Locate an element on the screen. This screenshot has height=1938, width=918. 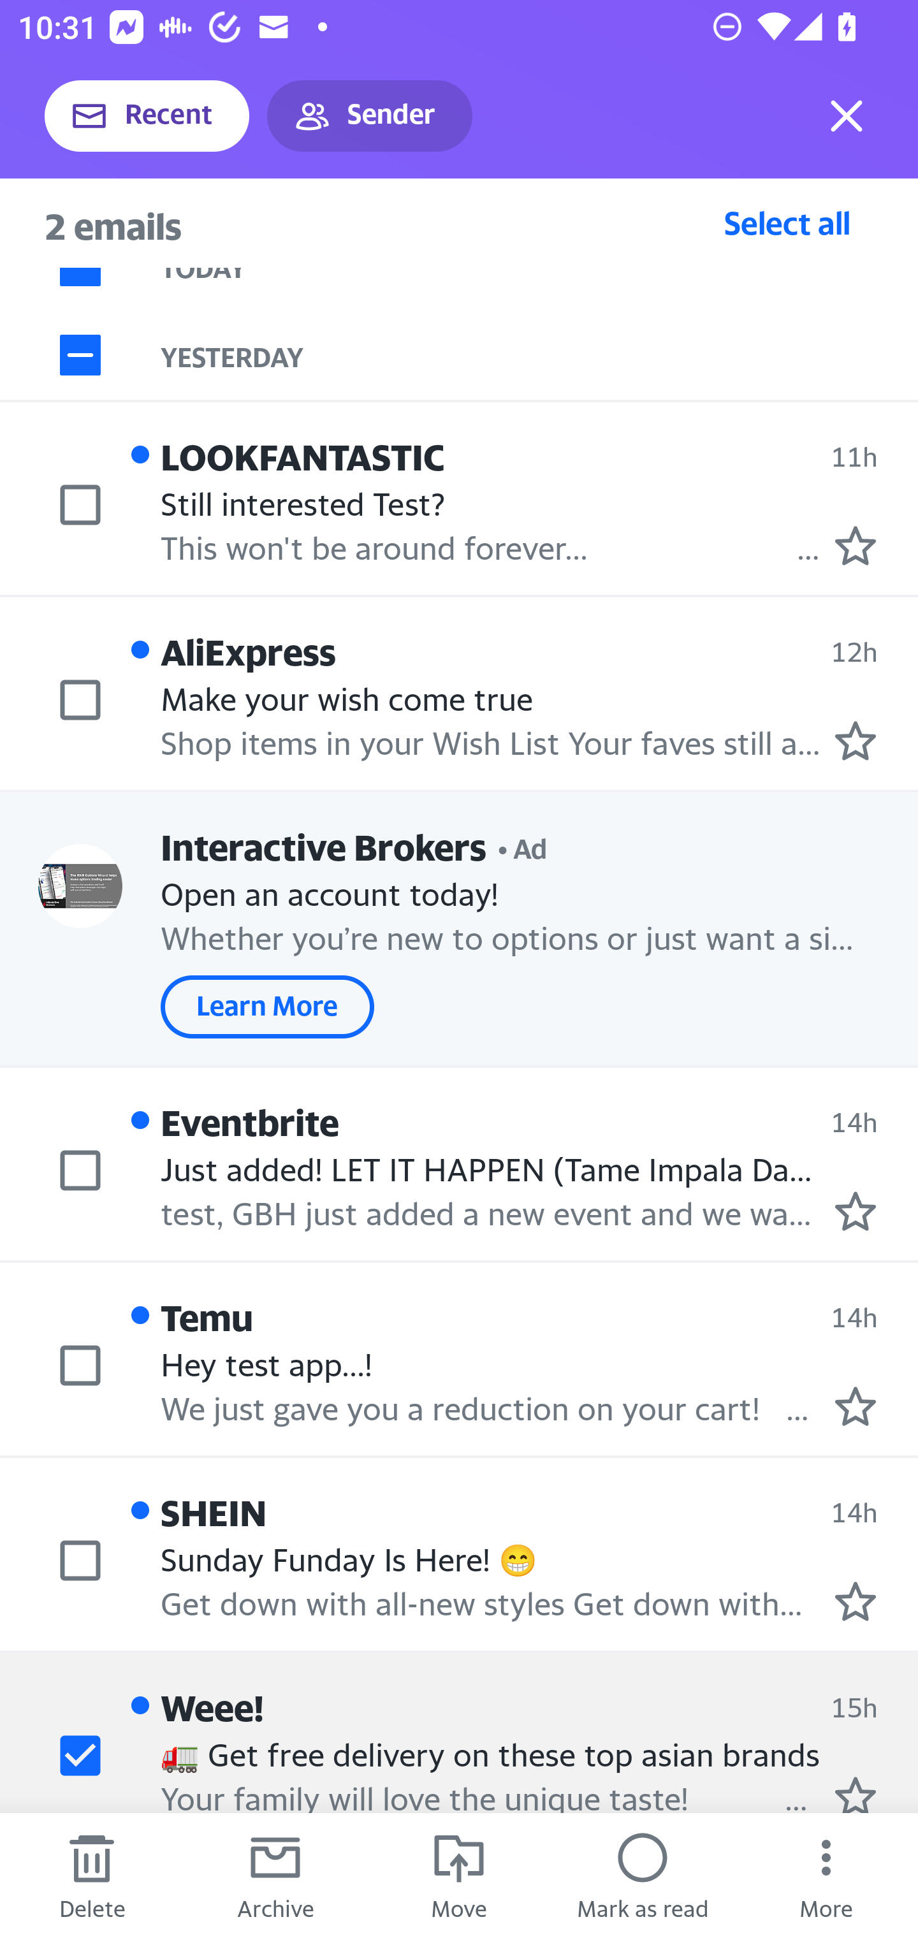
Mark as starred. is located at coordinates (856, 545).